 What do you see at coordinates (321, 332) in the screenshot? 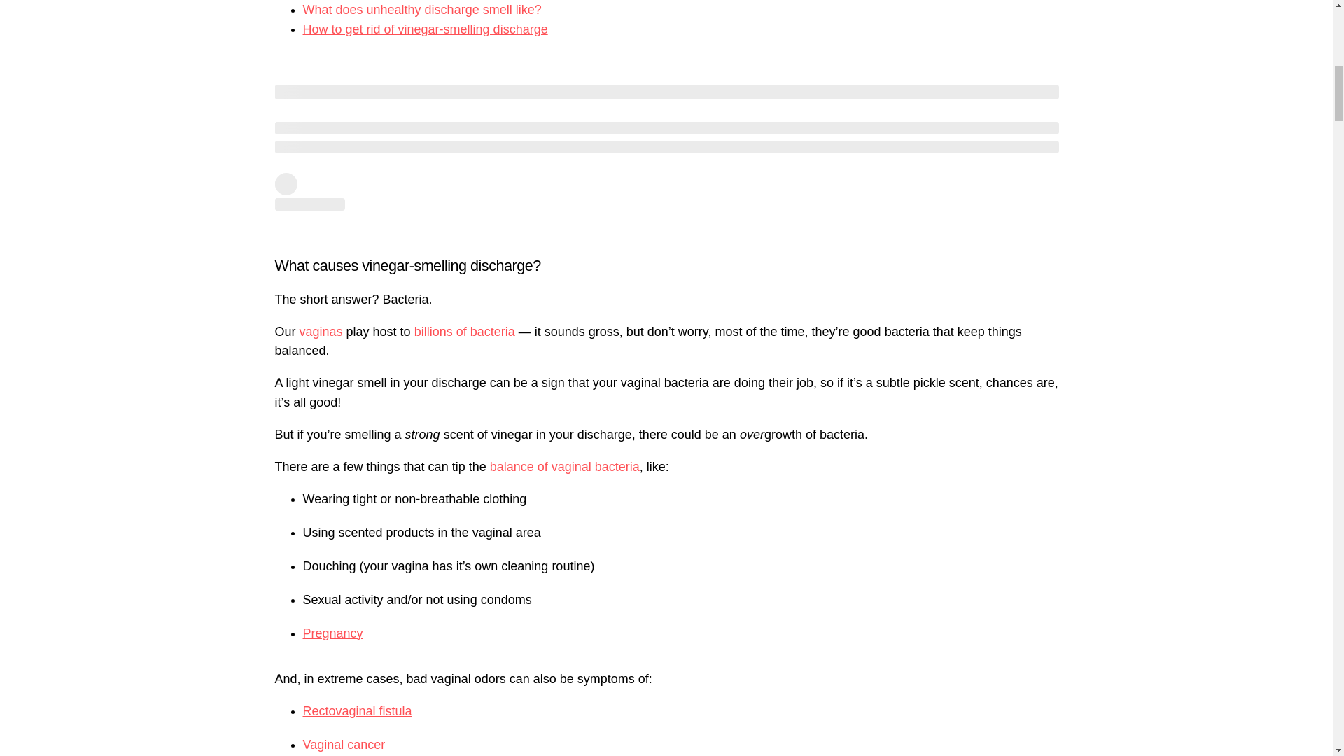
I see `vaginas` at bounding box center [321, 332].